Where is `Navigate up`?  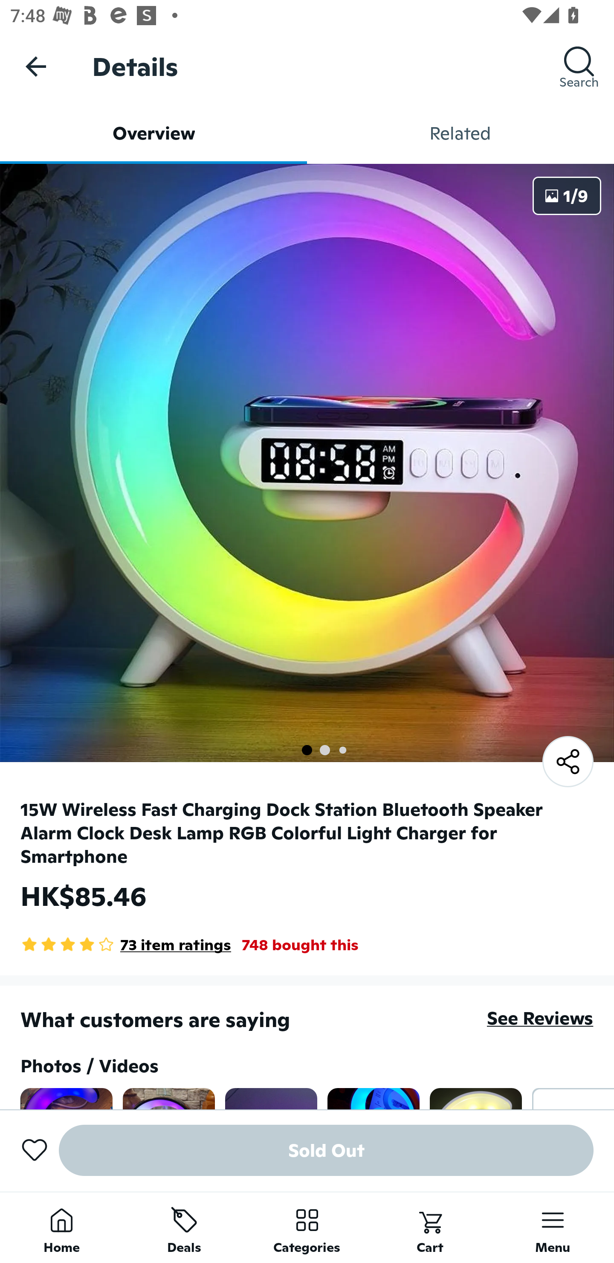 Navigate up is located at coordinates (36, 66).